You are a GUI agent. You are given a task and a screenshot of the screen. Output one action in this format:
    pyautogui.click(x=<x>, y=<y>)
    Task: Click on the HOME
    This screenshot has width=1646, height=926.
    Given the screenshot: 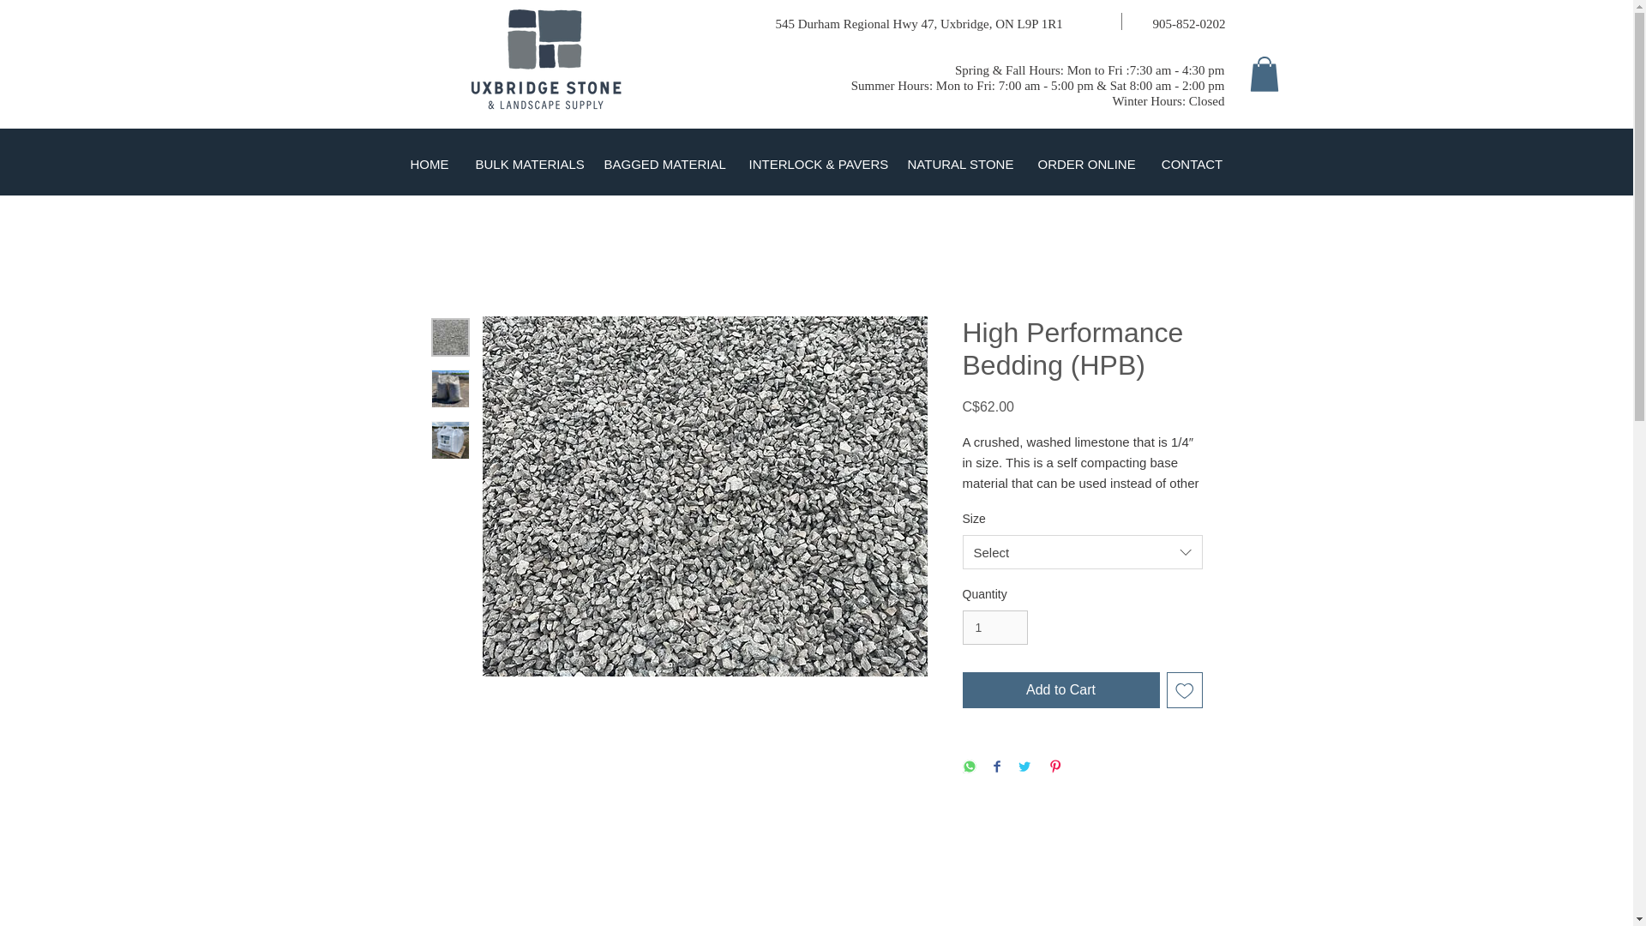 What is the action you would take?
    pyautogui.click(x=429, y=165)
    